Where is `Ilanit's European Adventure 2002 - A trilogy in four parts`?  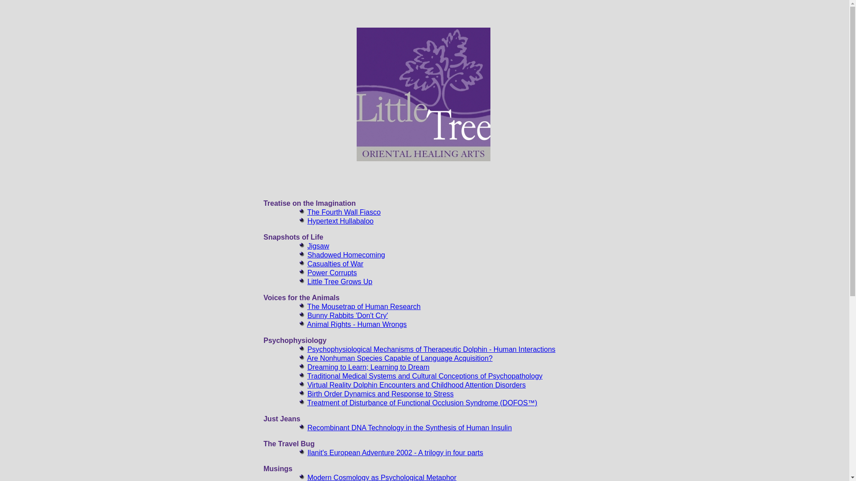 Ilanit's European Adventure 2002 - A trilogy in four parts is located at coordinates (395, 452).